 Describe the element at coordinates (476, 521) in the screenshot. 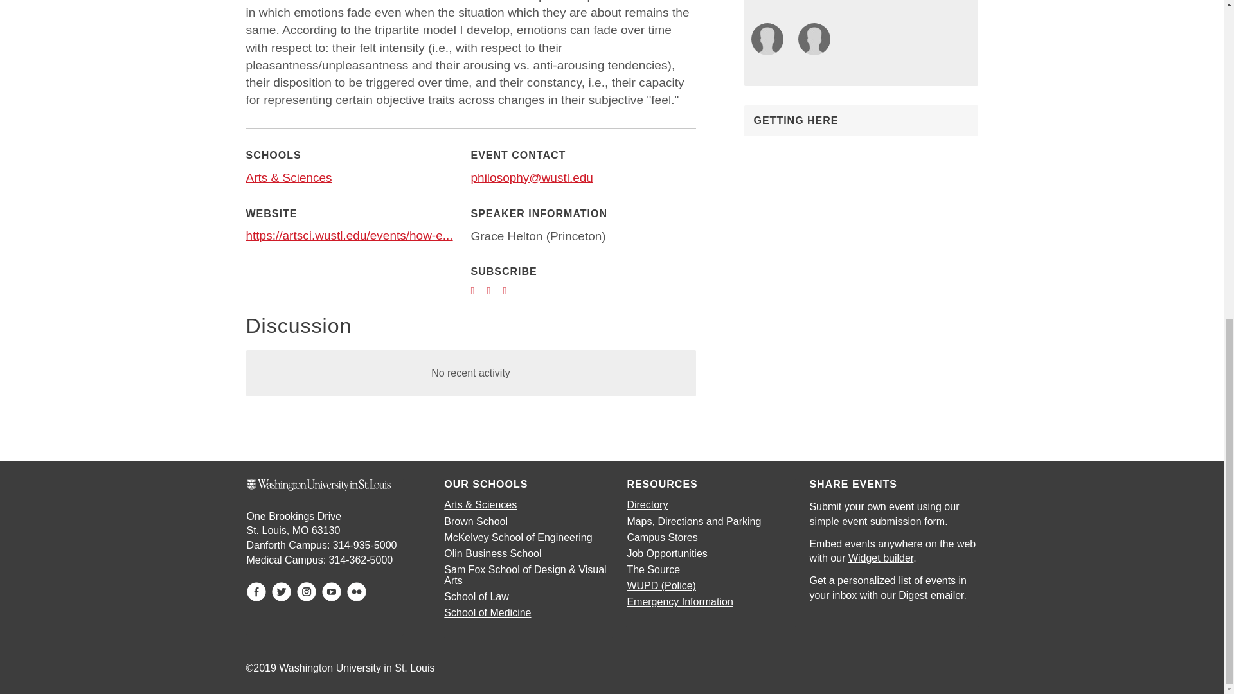

I see `Brown School` at that location.